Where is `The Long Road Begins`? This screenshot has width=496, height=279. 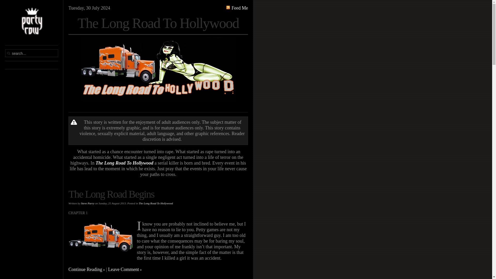 The Long Road Begins is located at coordinates (111, 194).